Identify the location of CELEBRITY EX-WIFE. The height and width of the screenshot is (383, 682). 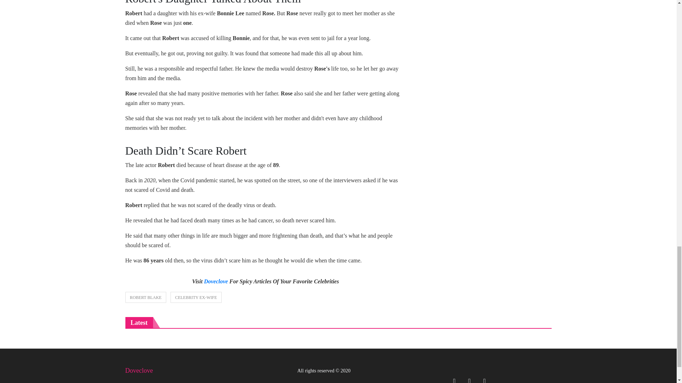
(196, 297).